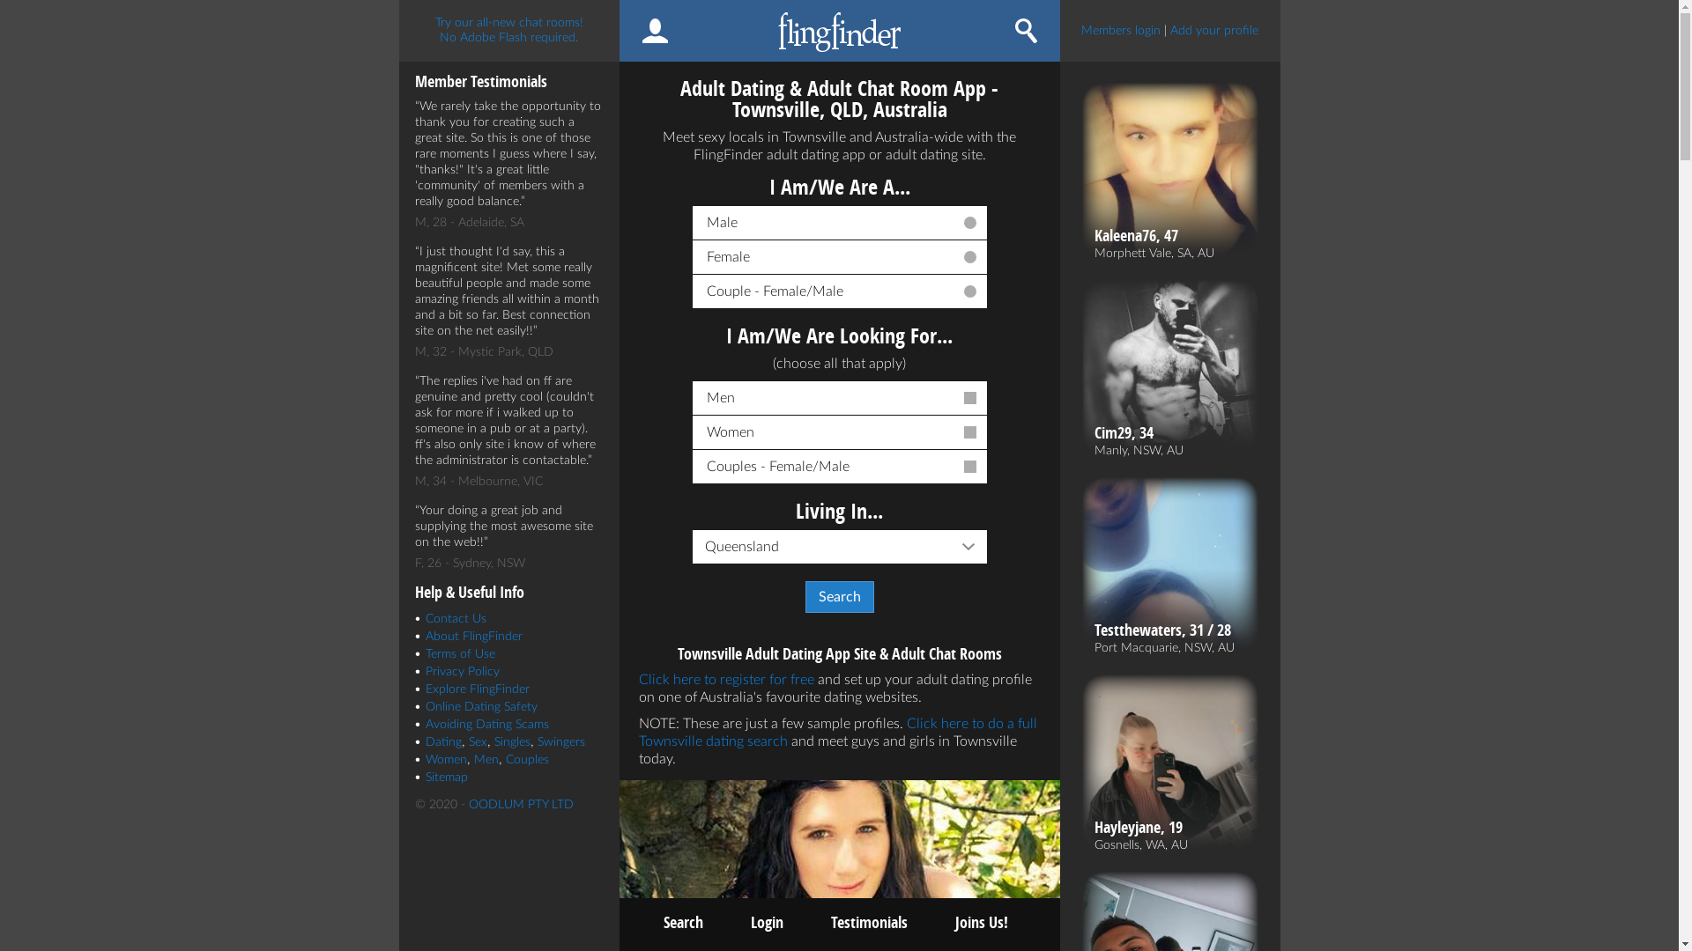  What do you see at coordinates (982, 923) in the screenshot?
I see `Joins Us!` at bounding box center [982, 923].